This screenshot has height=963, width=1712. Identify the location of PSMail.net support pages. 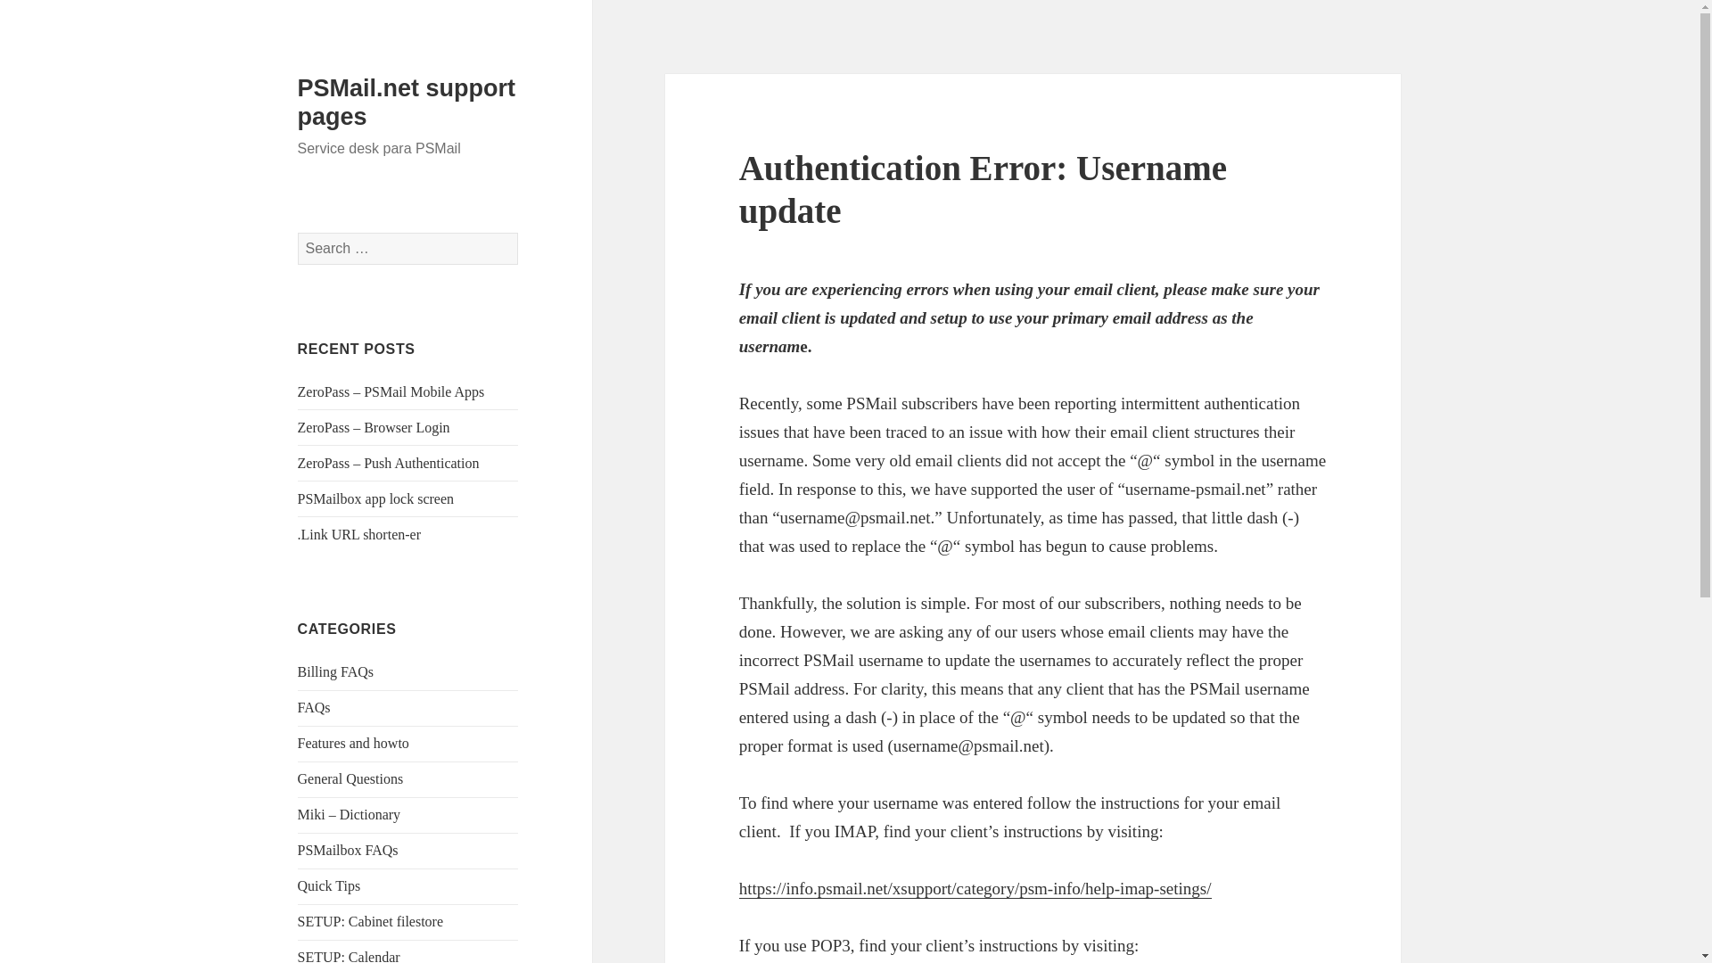
(407, 102).